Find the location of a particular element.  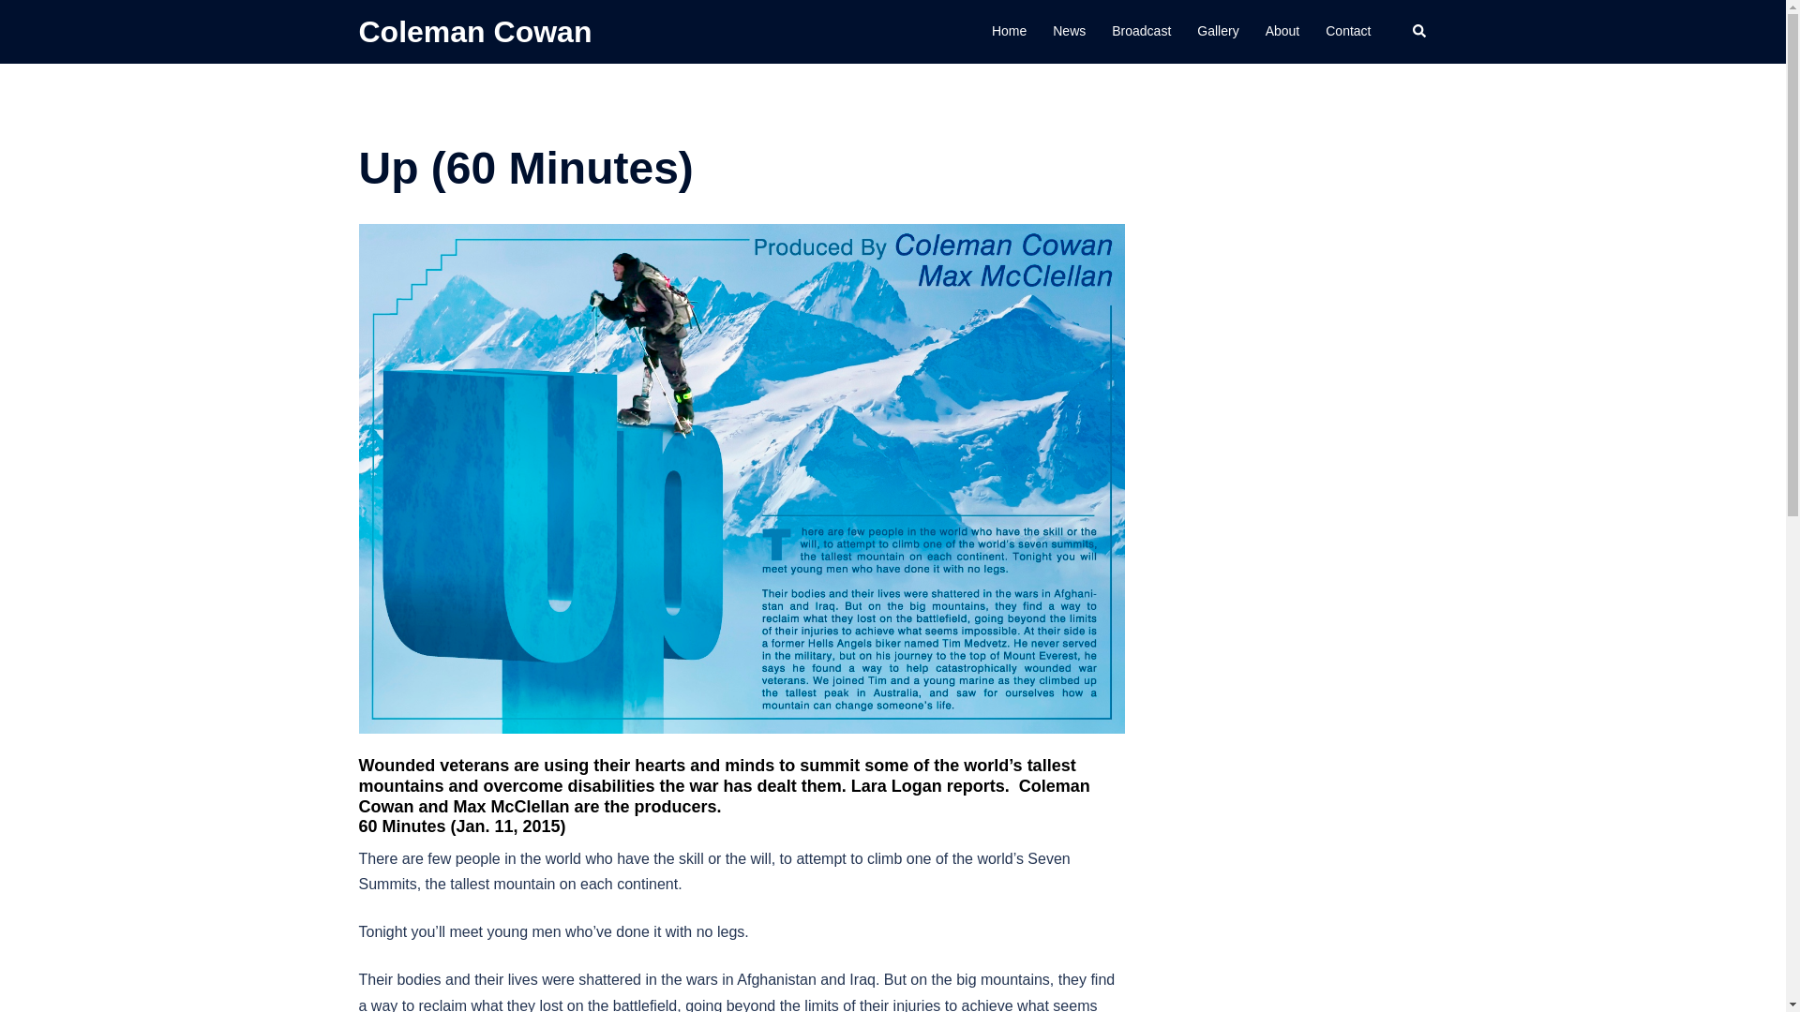

News is located at coordinates (1069, 32).